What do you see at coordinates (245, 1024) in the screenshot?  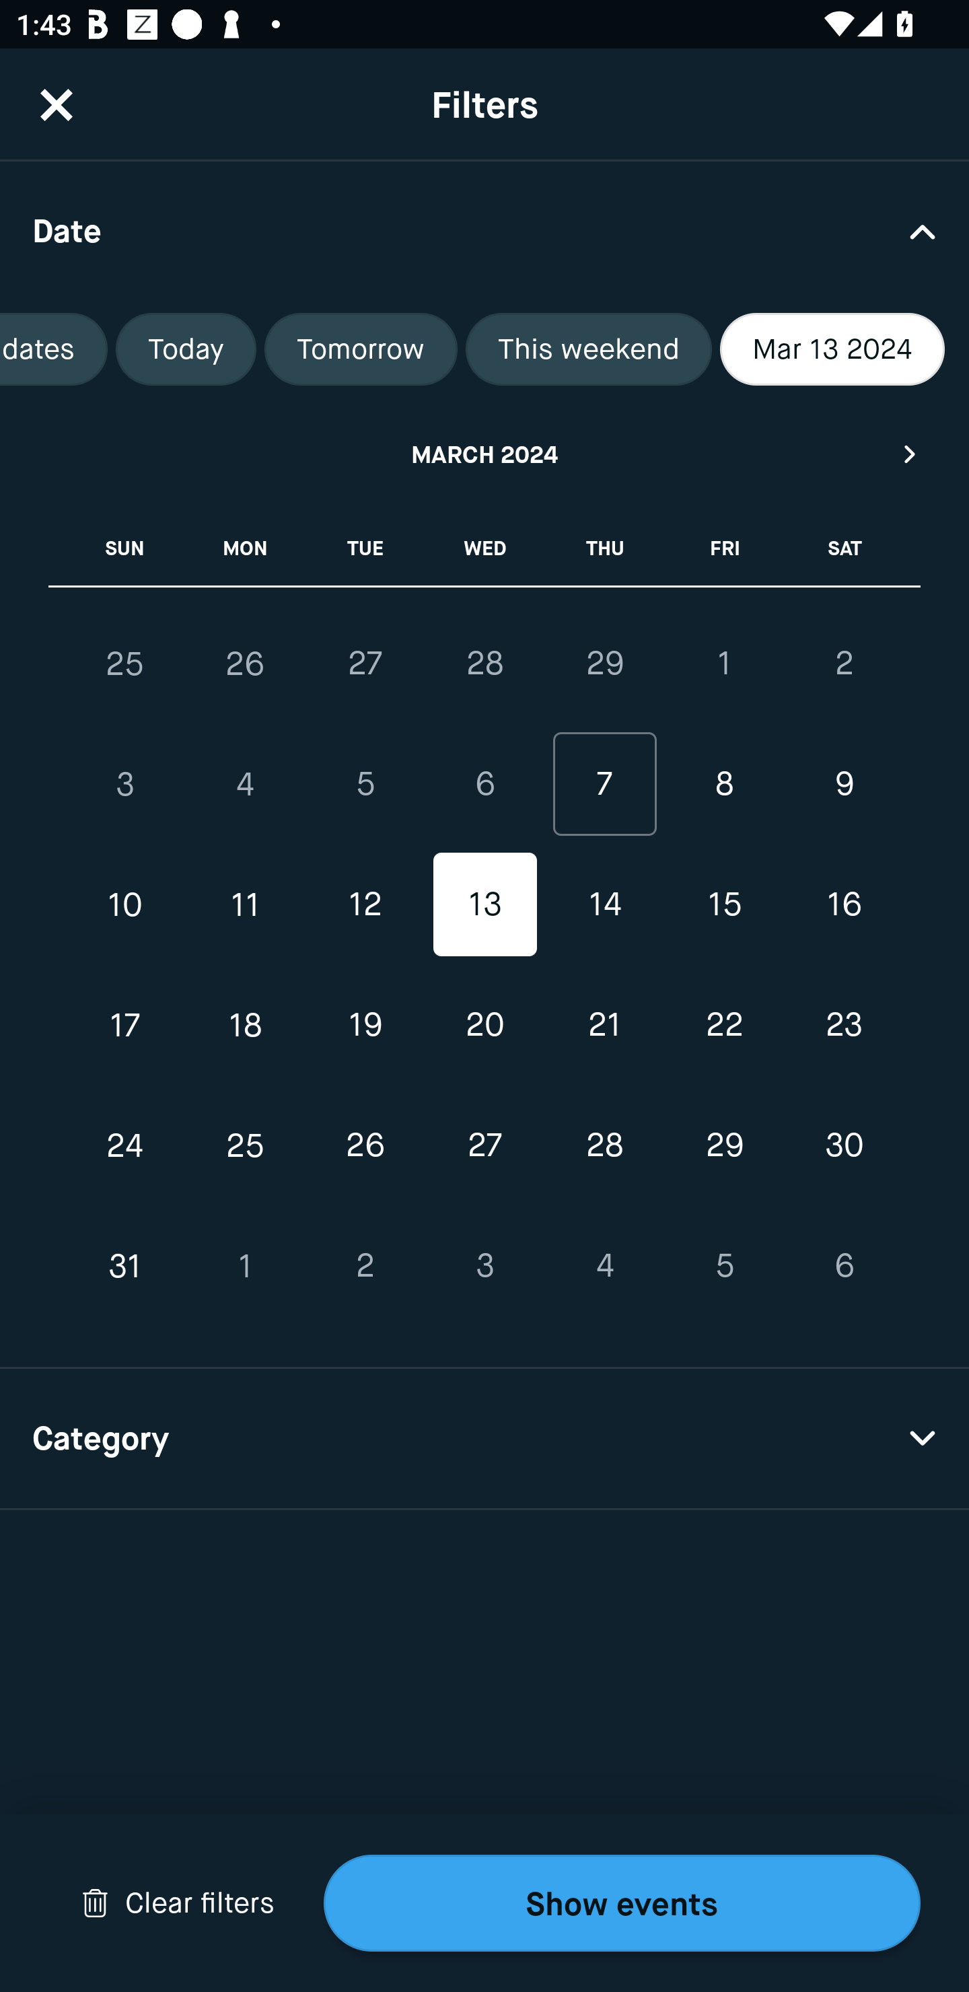 I see `18` at bounding box center [245, 1024].